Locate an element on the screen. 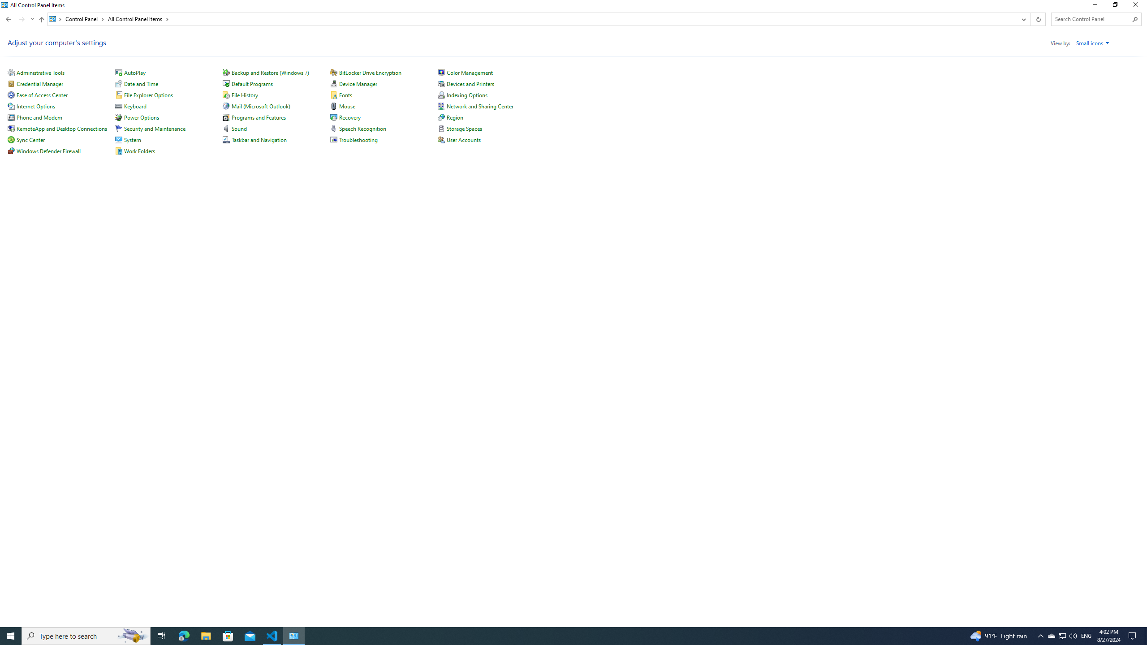 The height and width of the screenshot is (645, 1147). Internet Options is located at coordinates (36, 106).